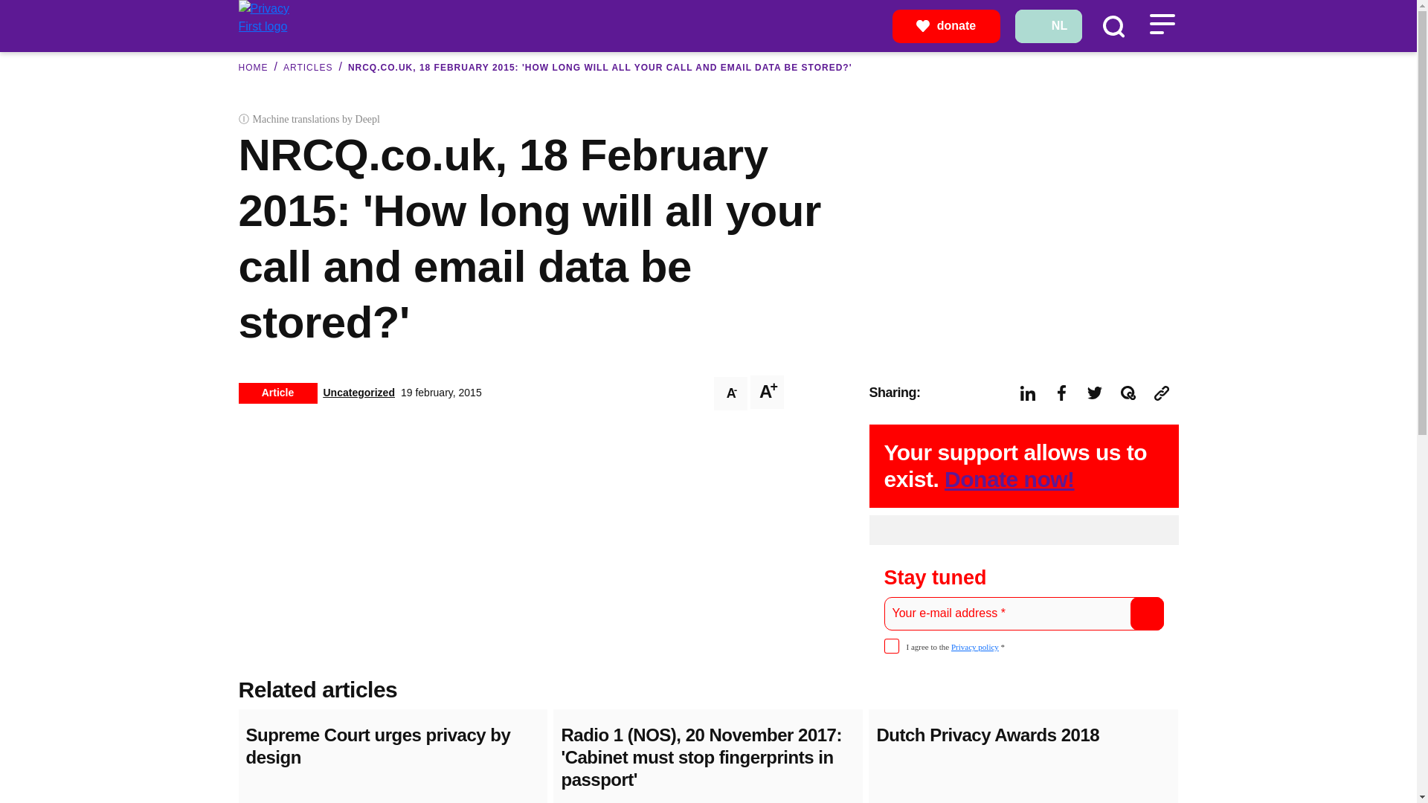  Describe the element at coordinates (253, 68) in the screenshot. I see `HOME` at that location.